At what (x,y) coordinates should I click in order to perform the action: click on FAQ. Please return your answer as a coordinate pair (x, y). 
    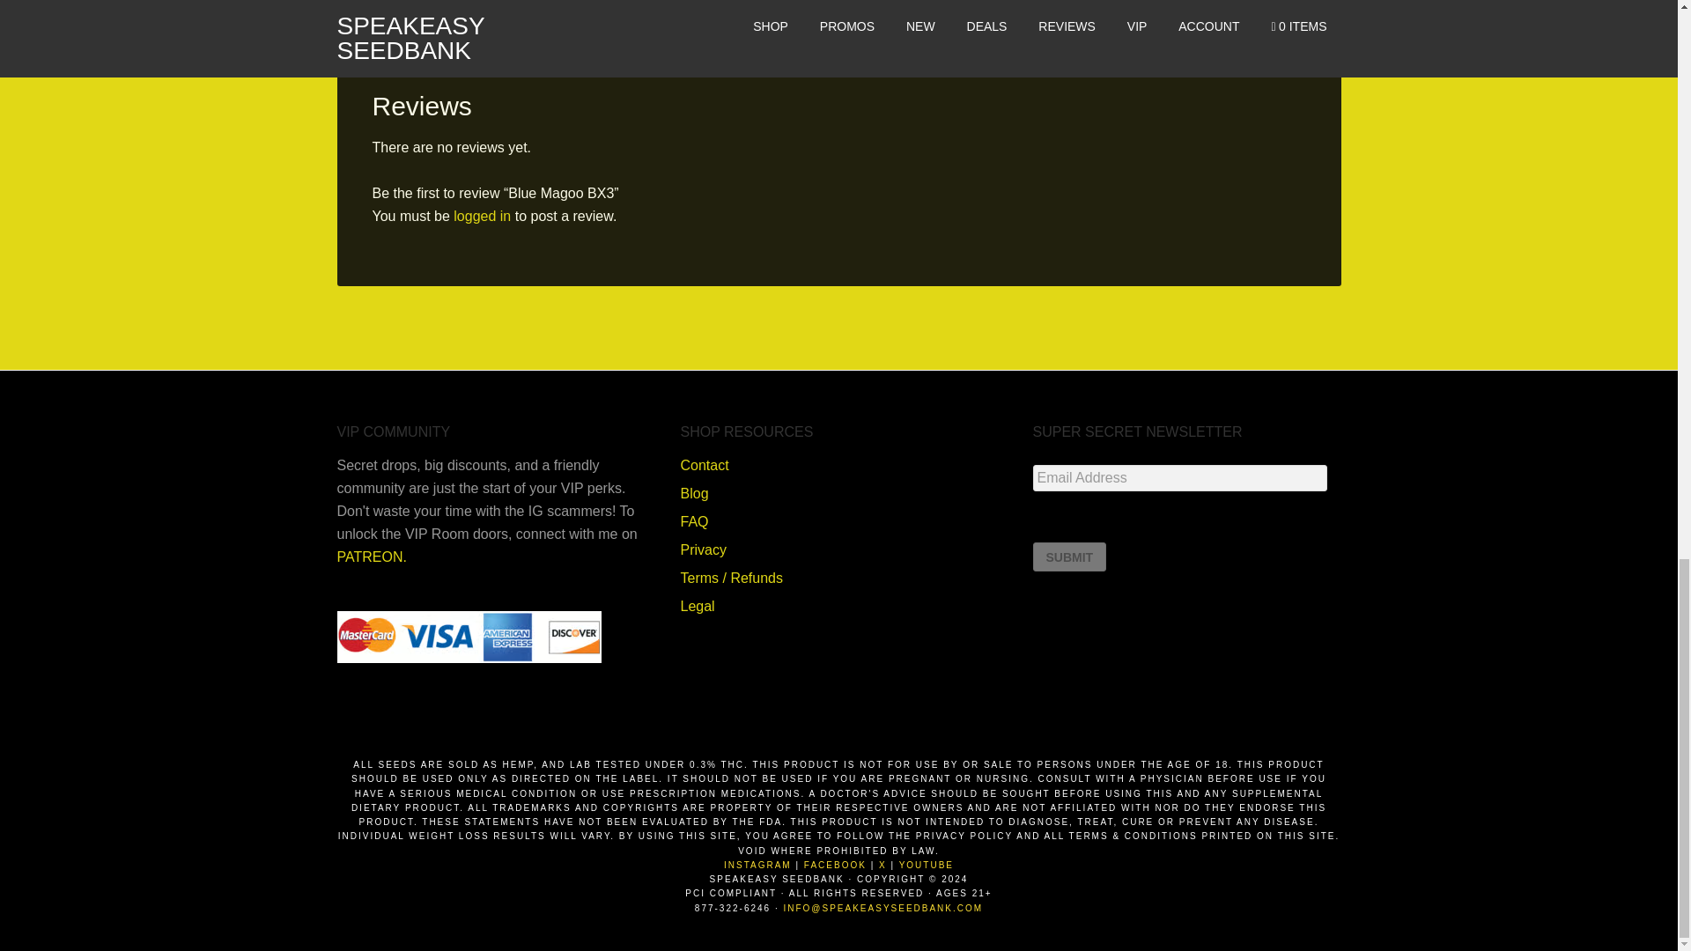
    Looking at the image, I should click on (694, 521).